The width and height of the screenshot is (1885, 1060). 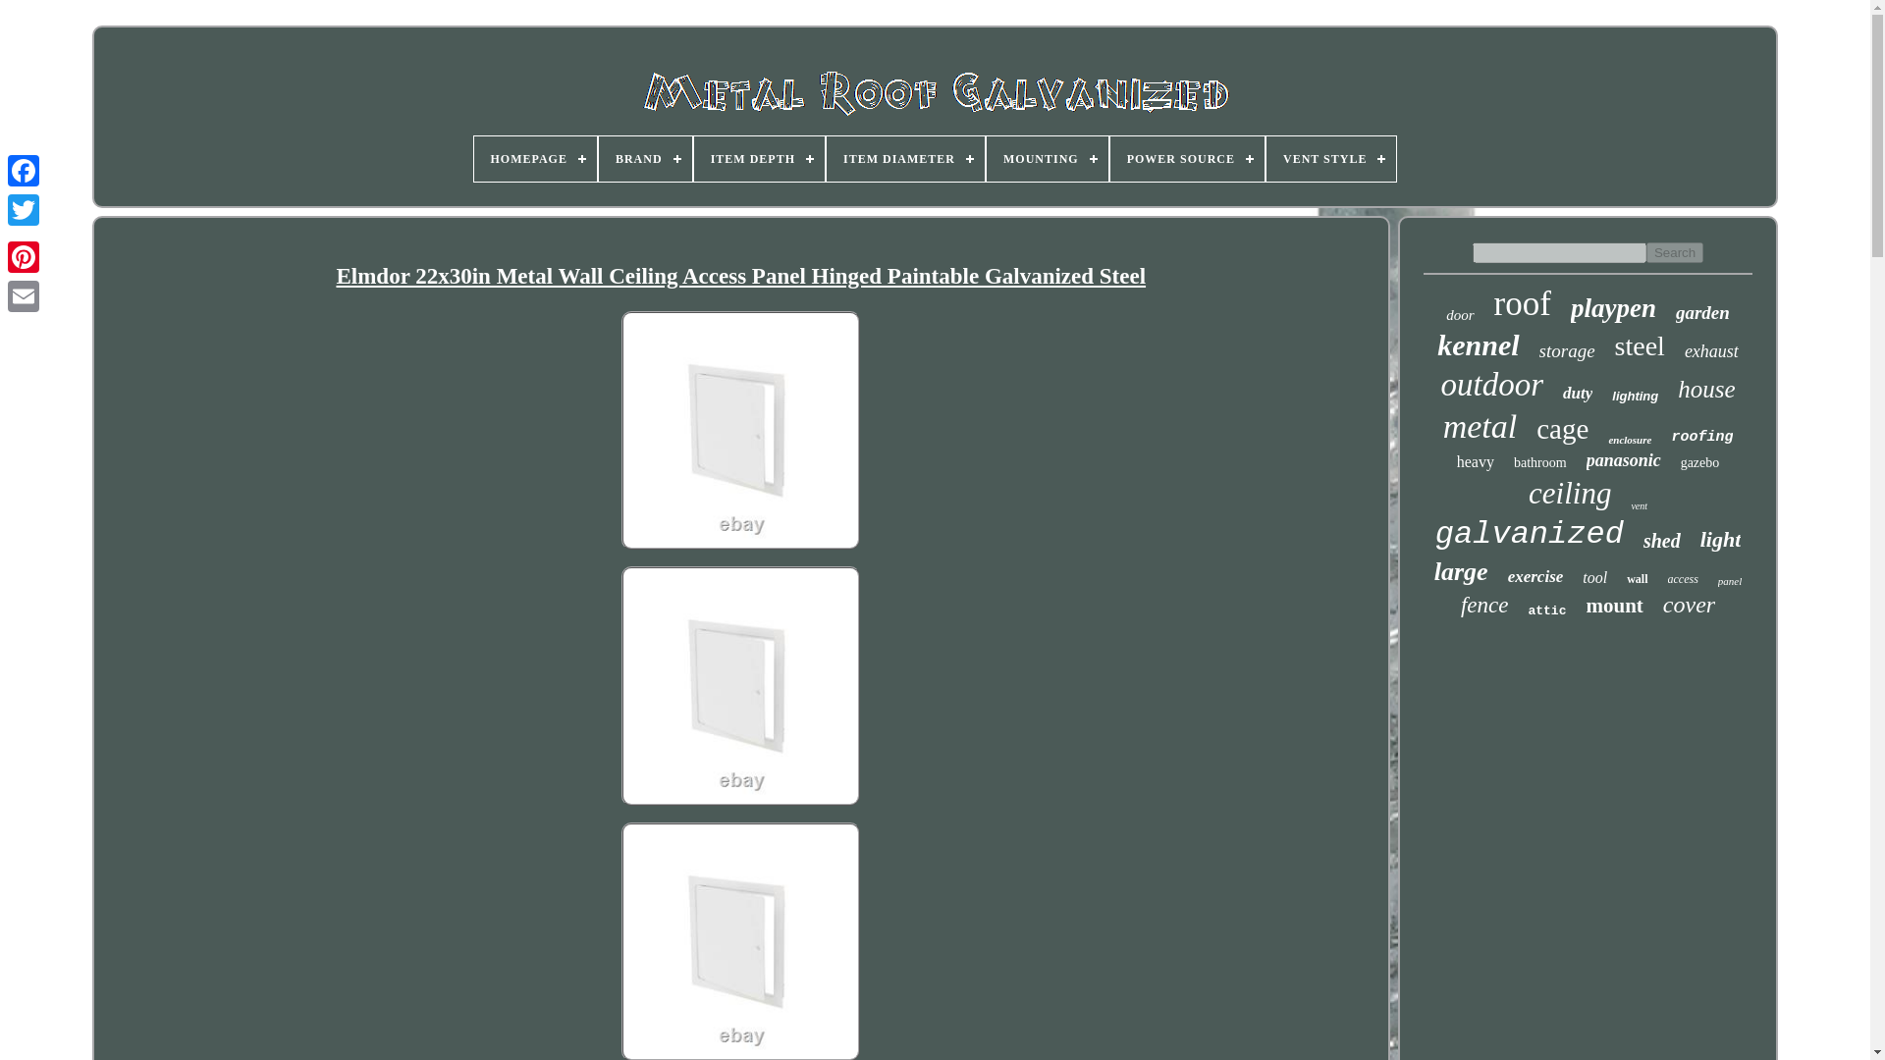 I want to click on ITEM DEPTH, so click(x=759, y=159).